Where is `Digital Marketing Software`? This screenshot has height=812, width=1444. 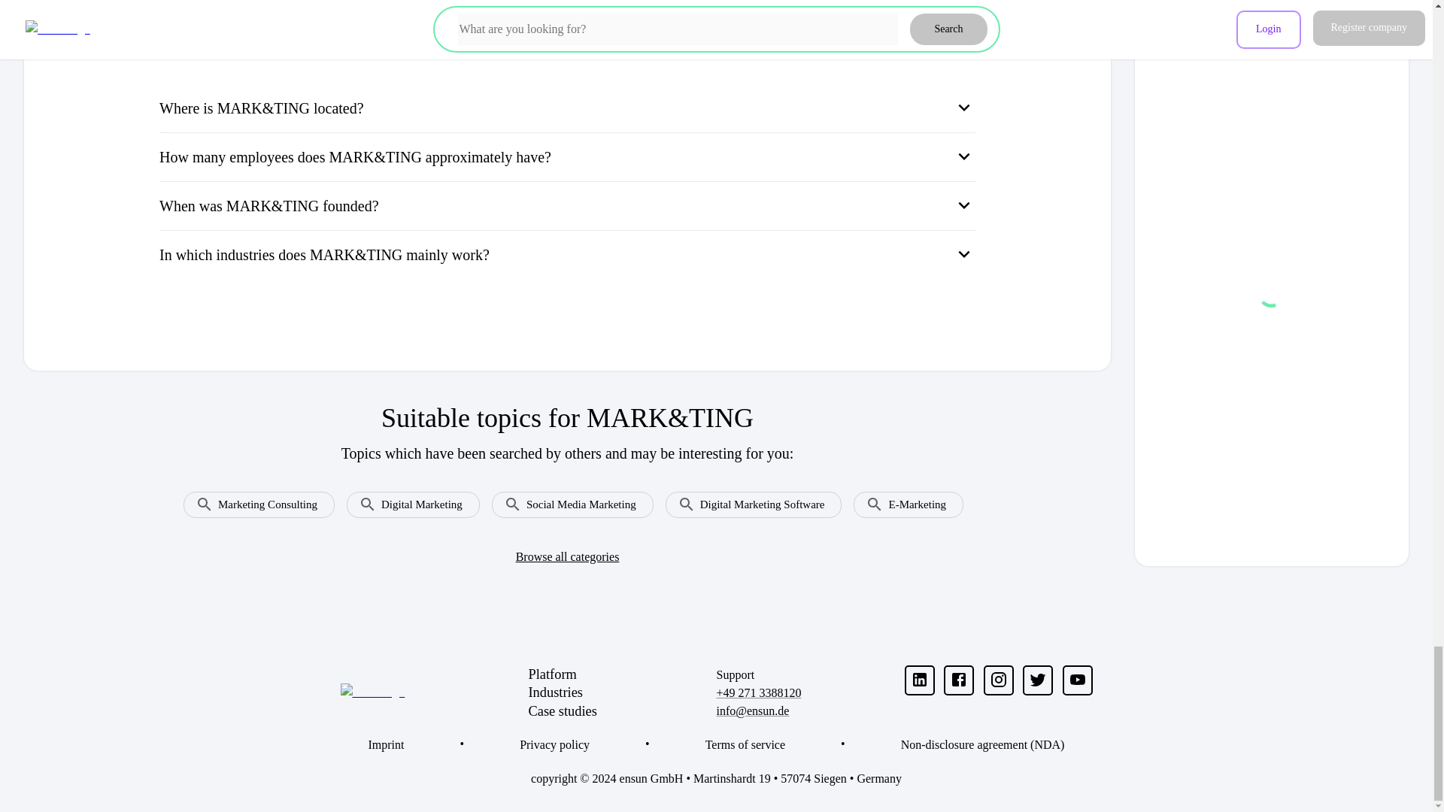
Digital Marketing Software is located at coordinates (748, 499).